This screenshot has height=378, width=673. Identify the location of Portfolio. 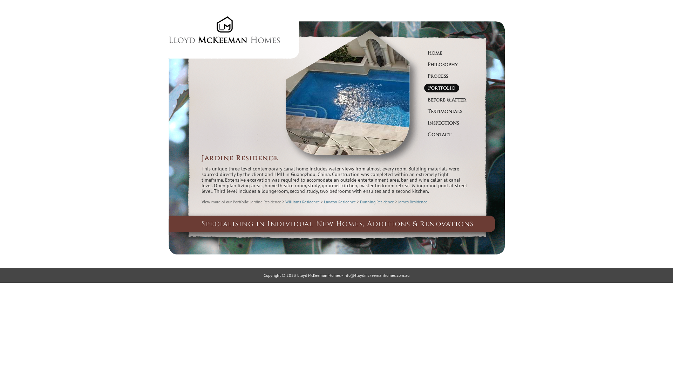
(442, 88).